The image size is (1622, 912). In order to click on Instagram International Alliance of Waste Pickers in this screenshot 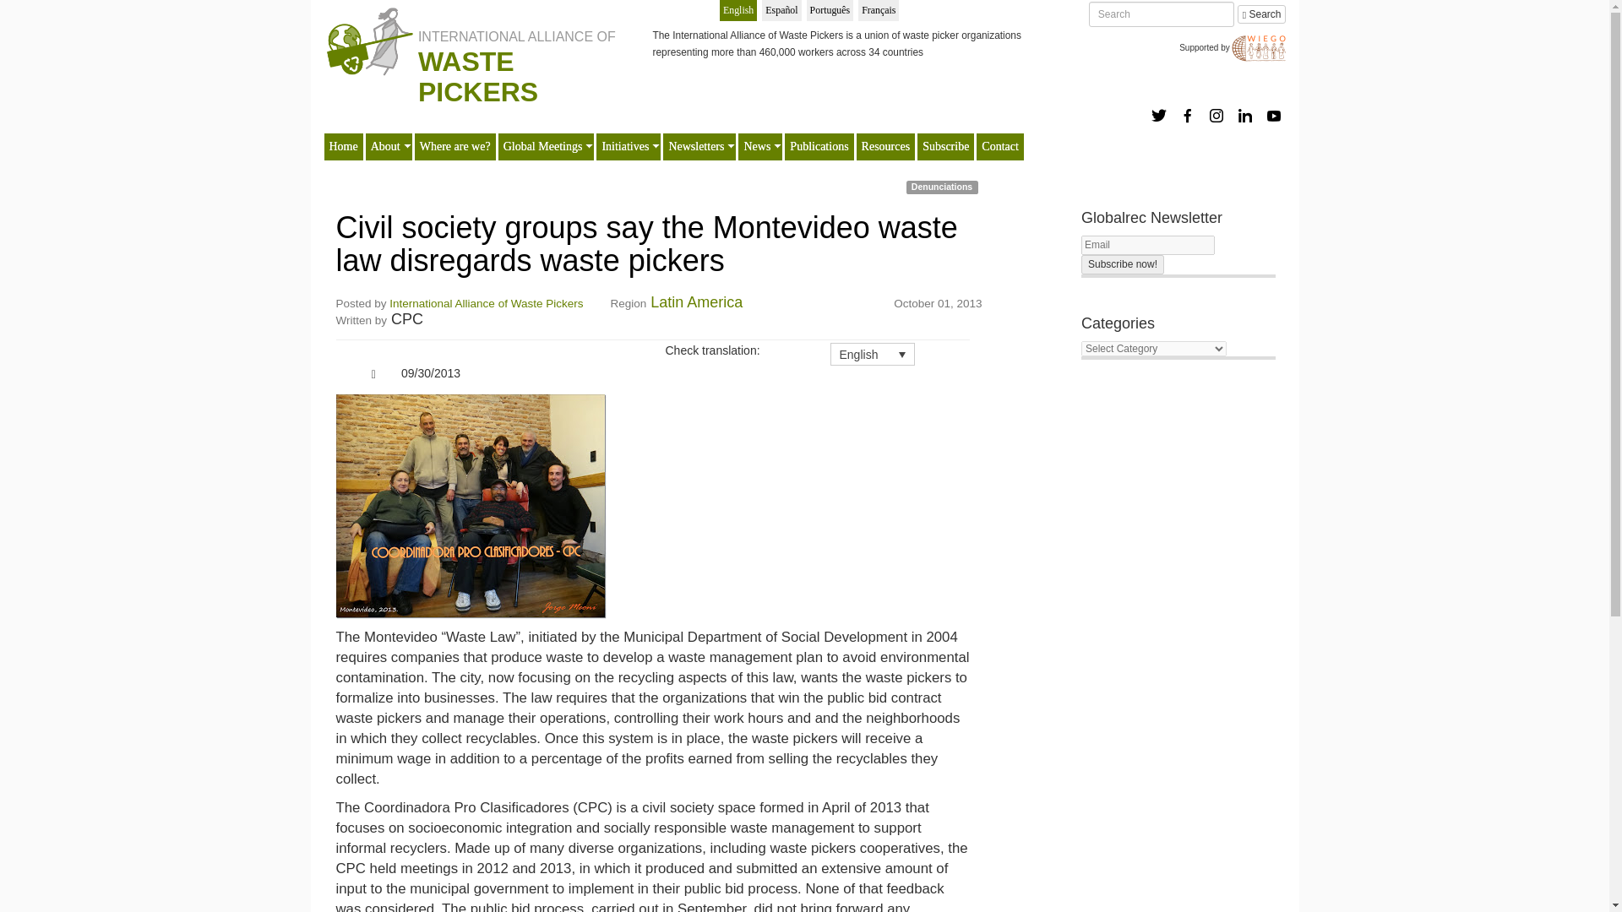, I will do `click(1216, 115)`.